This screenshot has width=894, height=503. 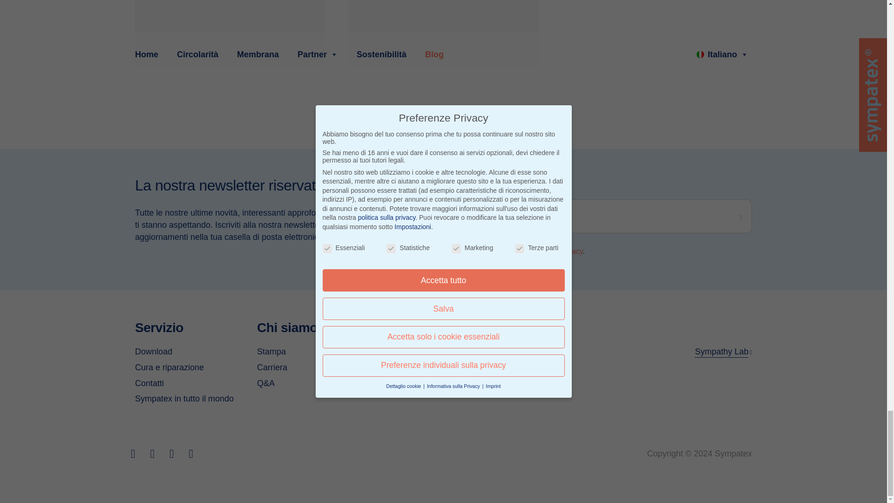 What do you see at coordinates (172, 454) in the screenshot?
I see `linkedin` at bounding box center [172, 454].